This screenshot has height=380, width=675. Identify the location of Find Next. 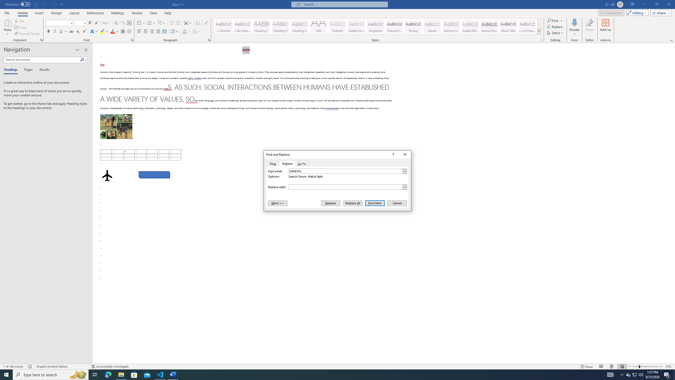
(397, 203).